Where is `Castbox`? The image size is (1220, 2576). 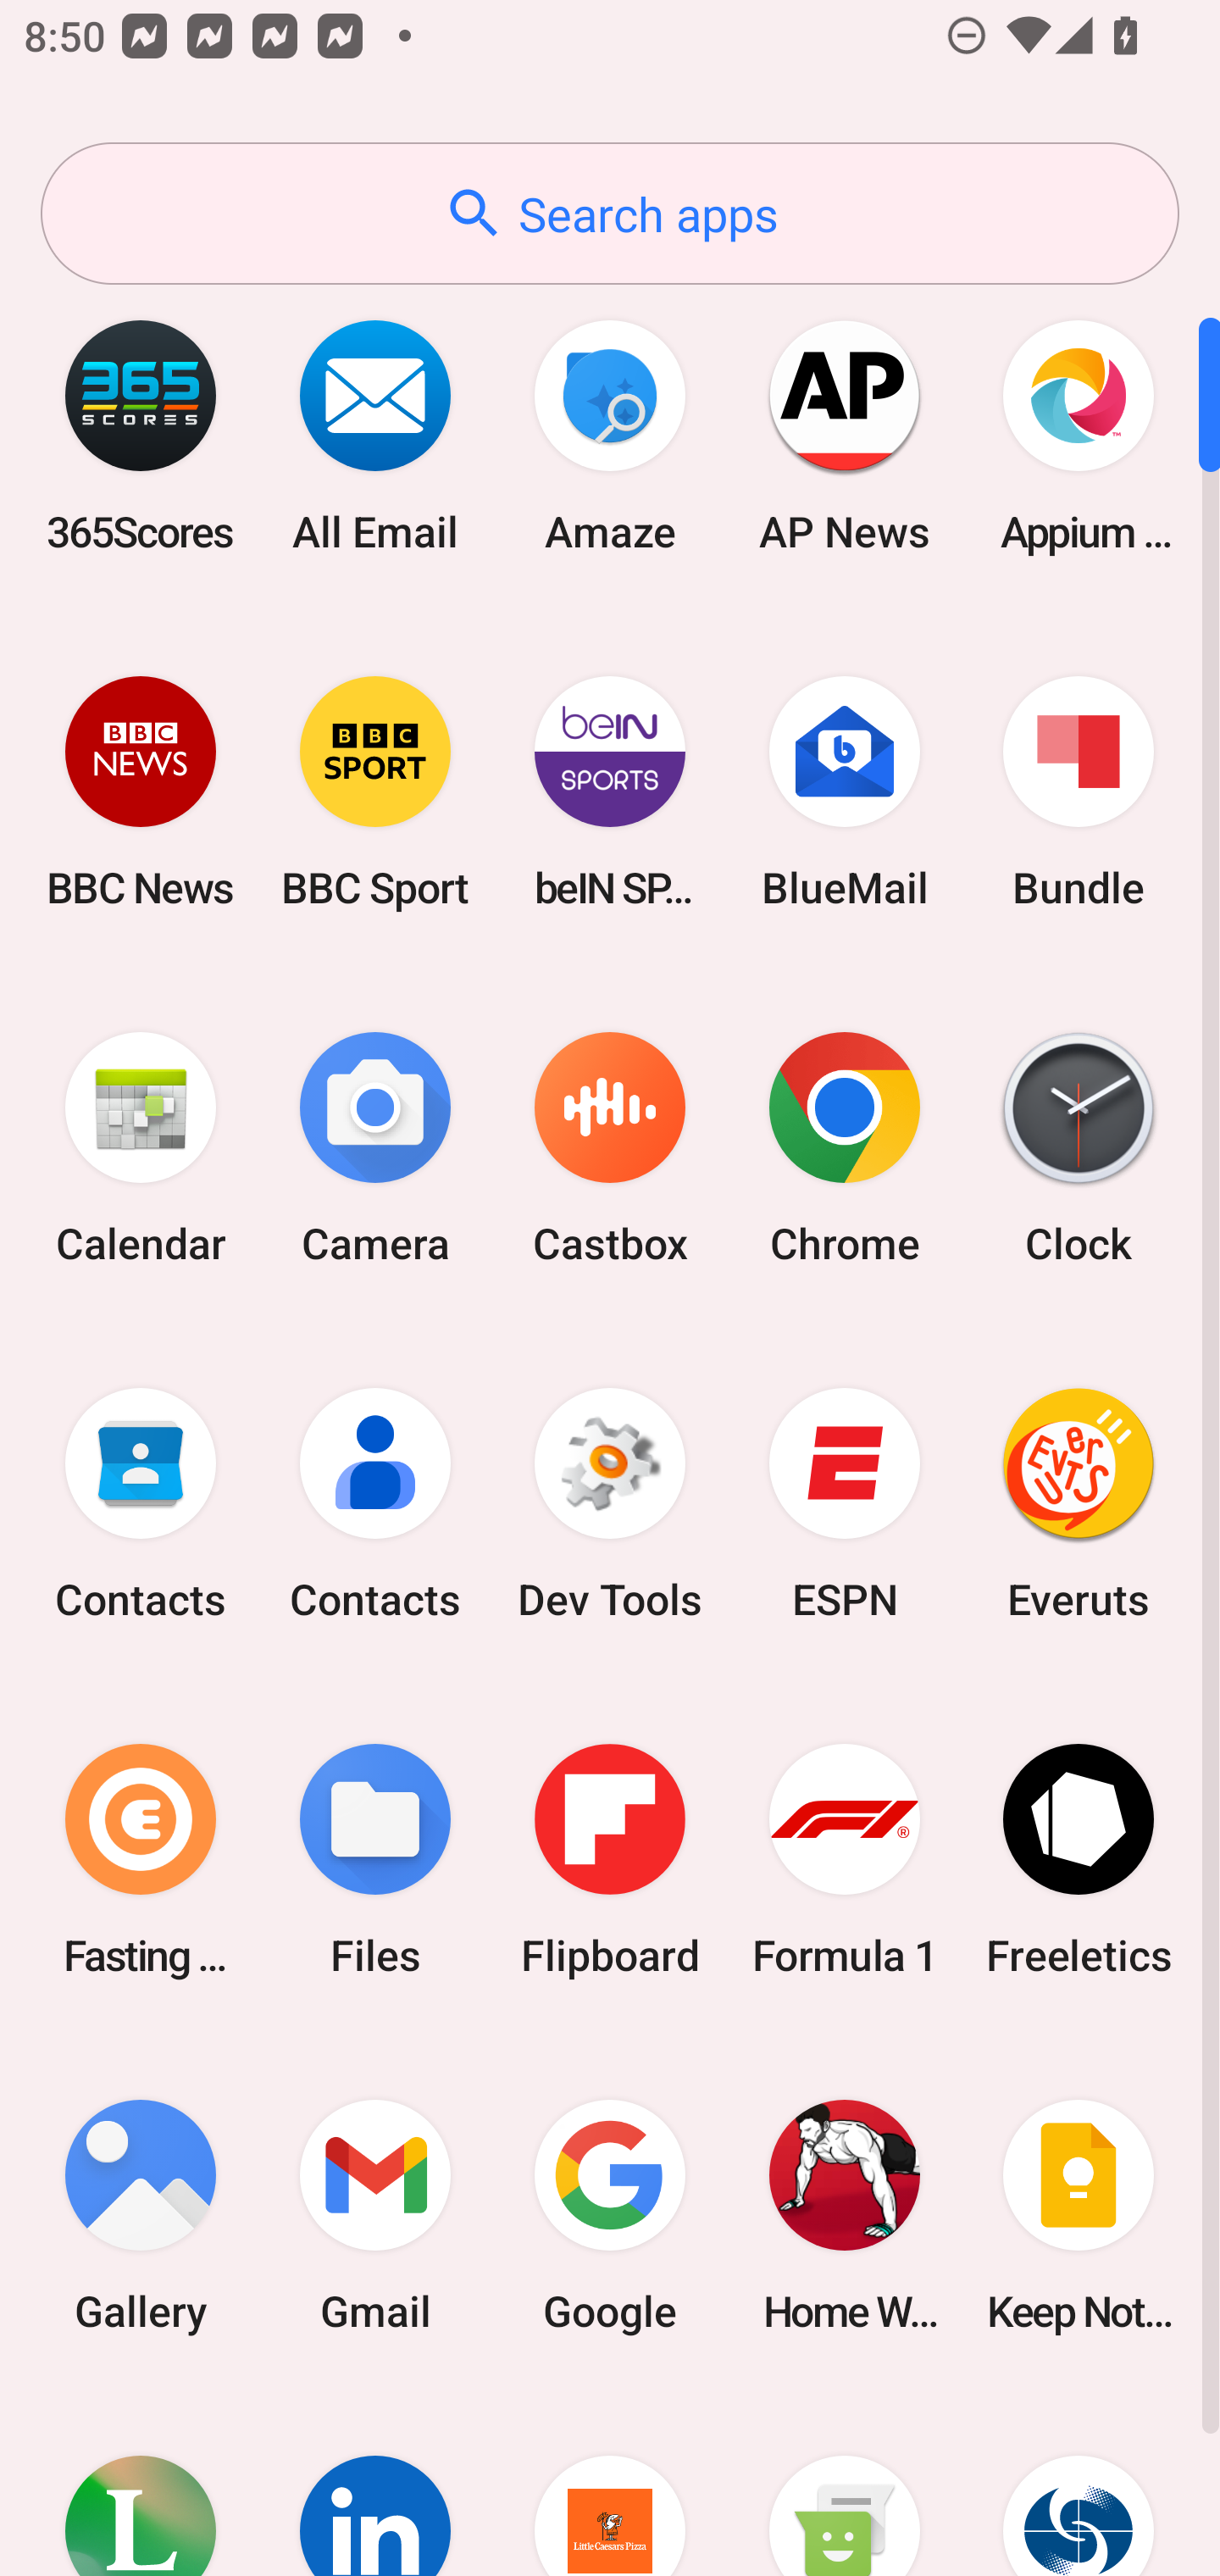 Castbox is located at coordinates (610, 1149).